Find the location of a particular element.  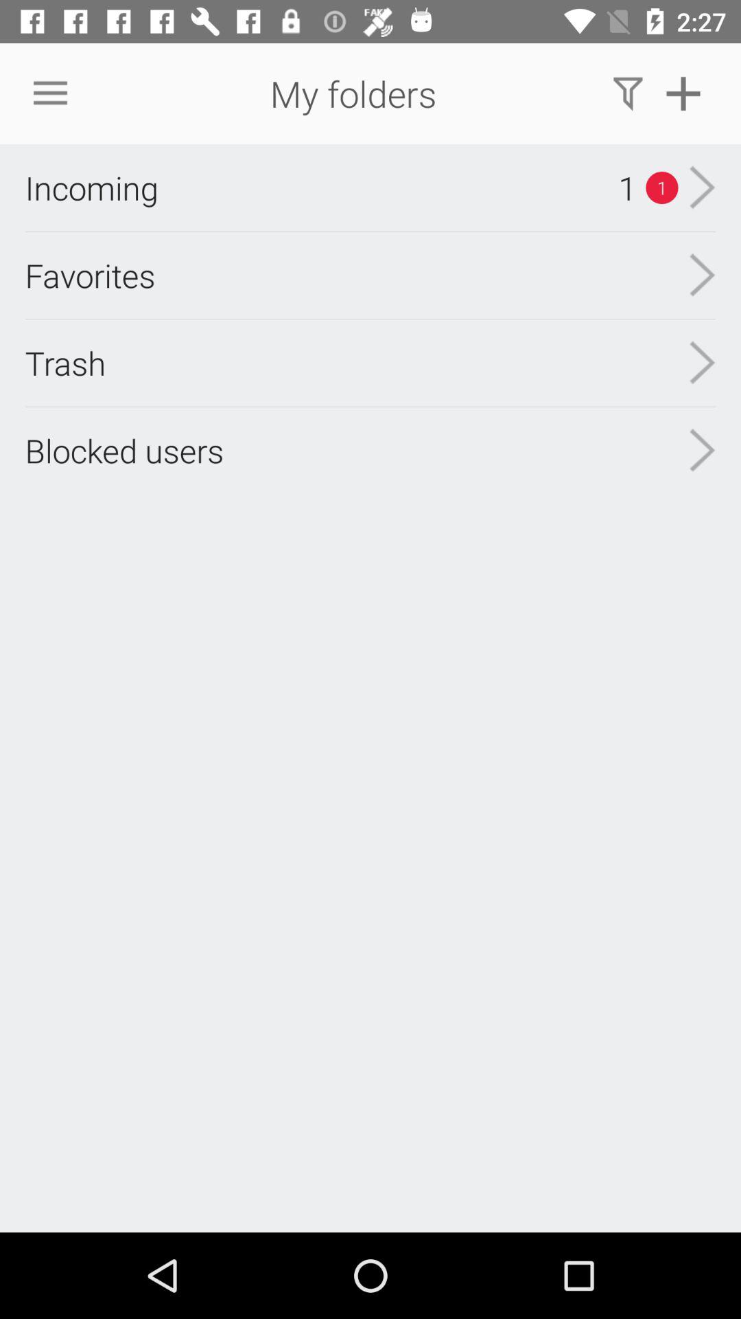

choose icon below the favorites is located at coordinates (65, 363).